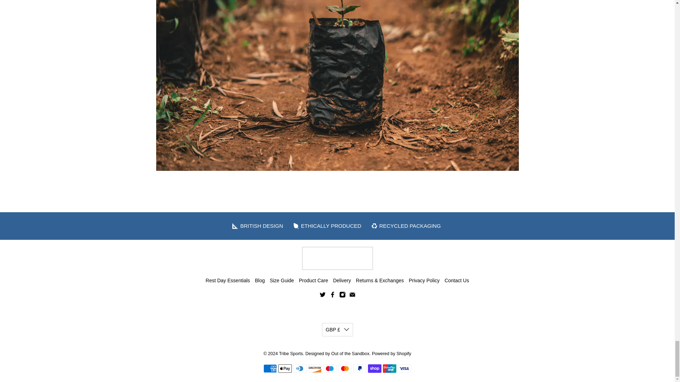 This screenshot has height=382, width=680. What do you see at coordinates (337, 258) in the screenshot?
I see `Tribe Sports` at bounding box center [337, 258].